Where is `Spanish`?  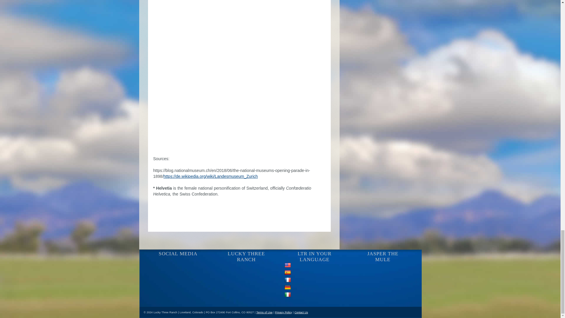
Spanish is located at coordinates (288, 273).